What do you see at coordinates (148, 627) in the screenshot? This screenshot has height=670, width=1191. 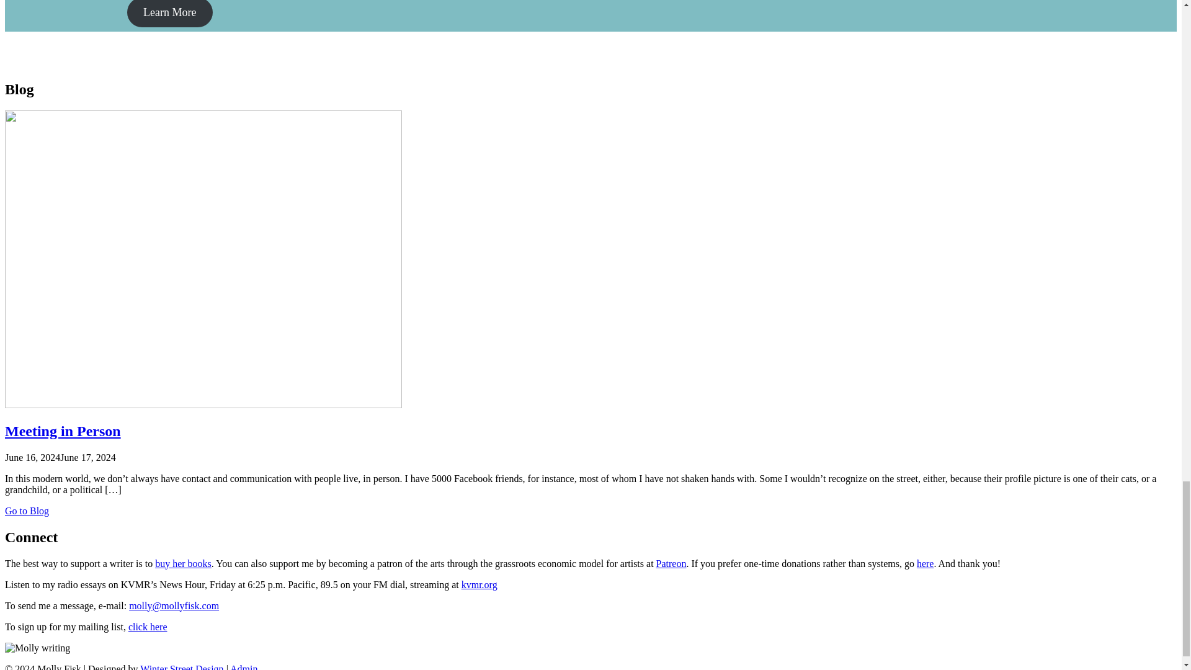 I see `click here` at bounding box center [148, 627].